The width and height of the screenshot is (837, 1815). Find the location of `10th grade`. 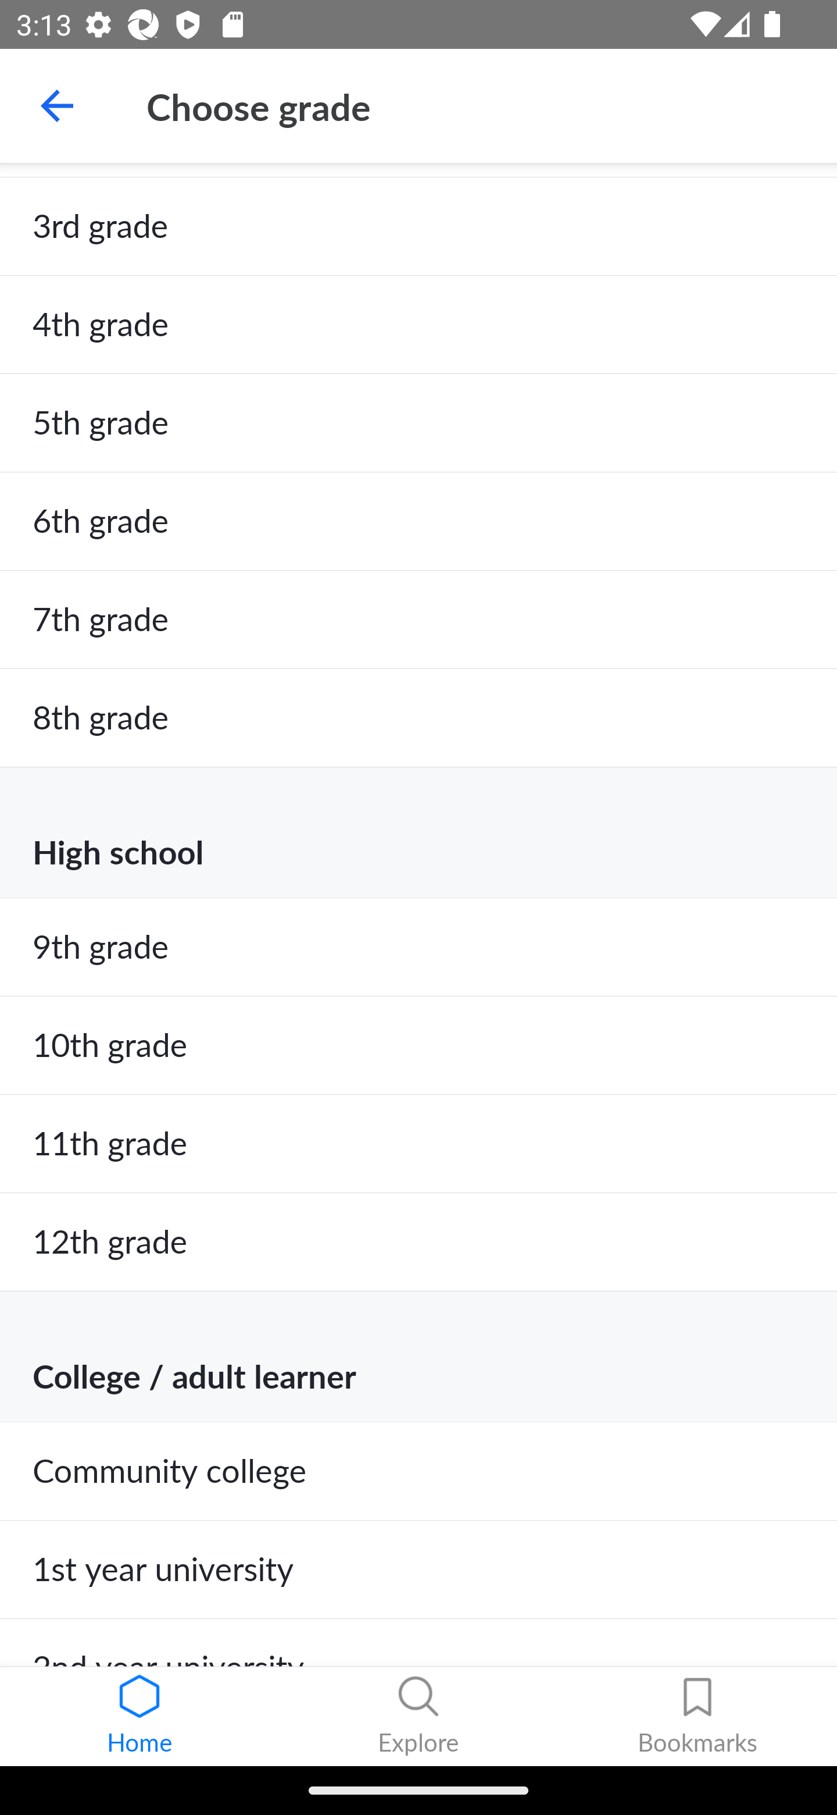

10th grade is located at coordinates (419, 1045).